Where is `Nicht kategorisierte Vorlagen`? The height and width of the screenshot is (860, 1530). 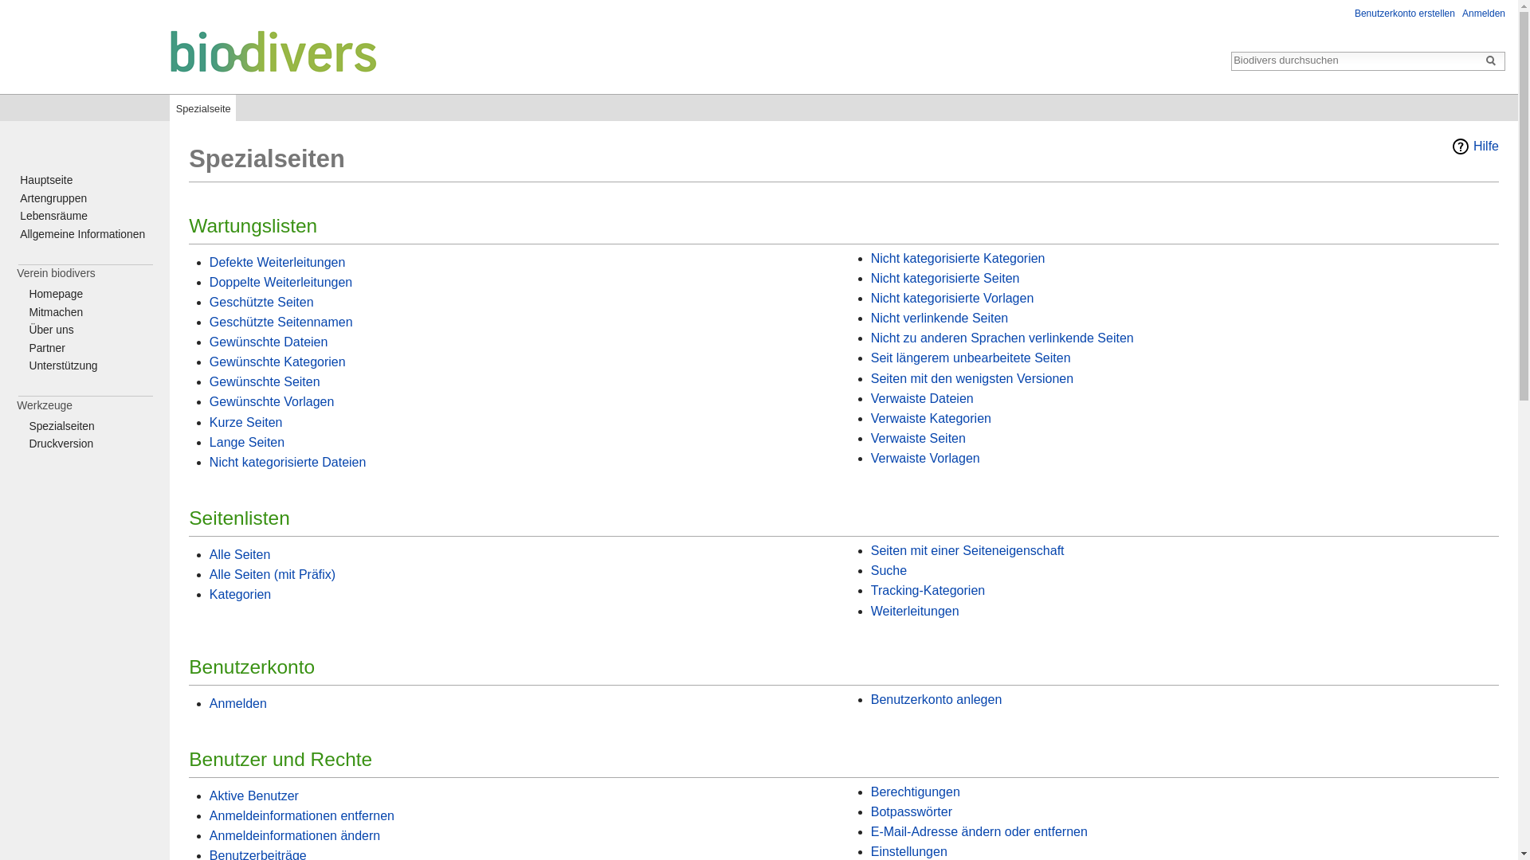
Nicht kategorisierte Vorlagen is located at coordinates (953, 298).